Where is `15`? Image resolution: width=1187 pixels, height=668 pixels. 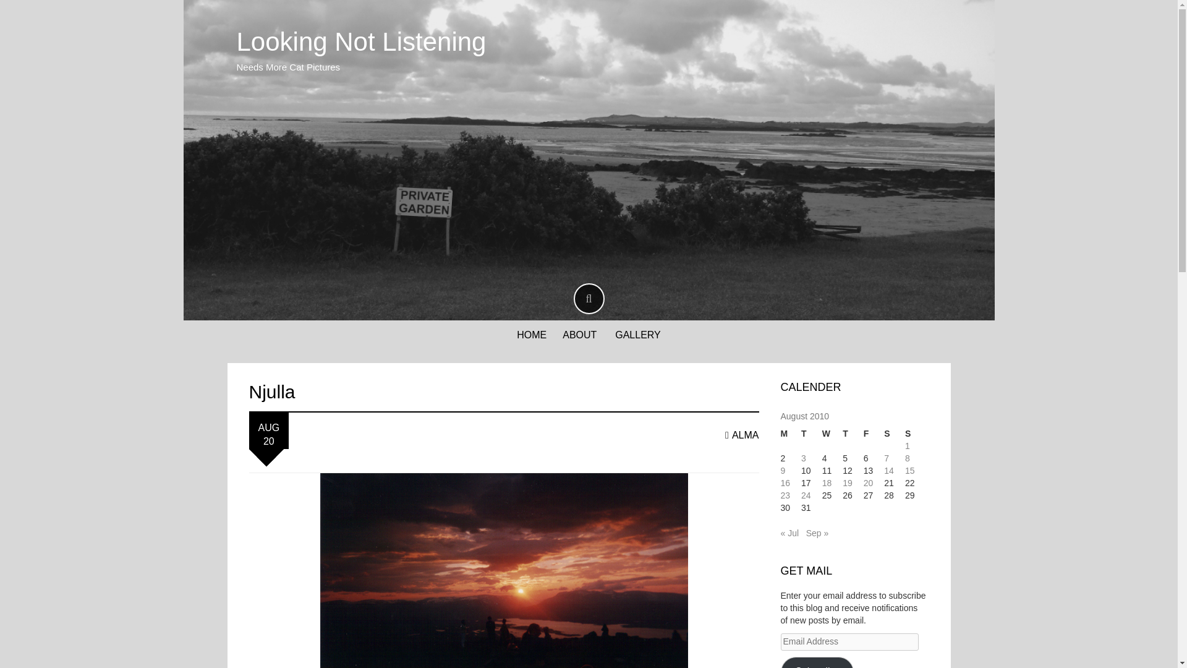
15 is located at coordinates (910, 470).